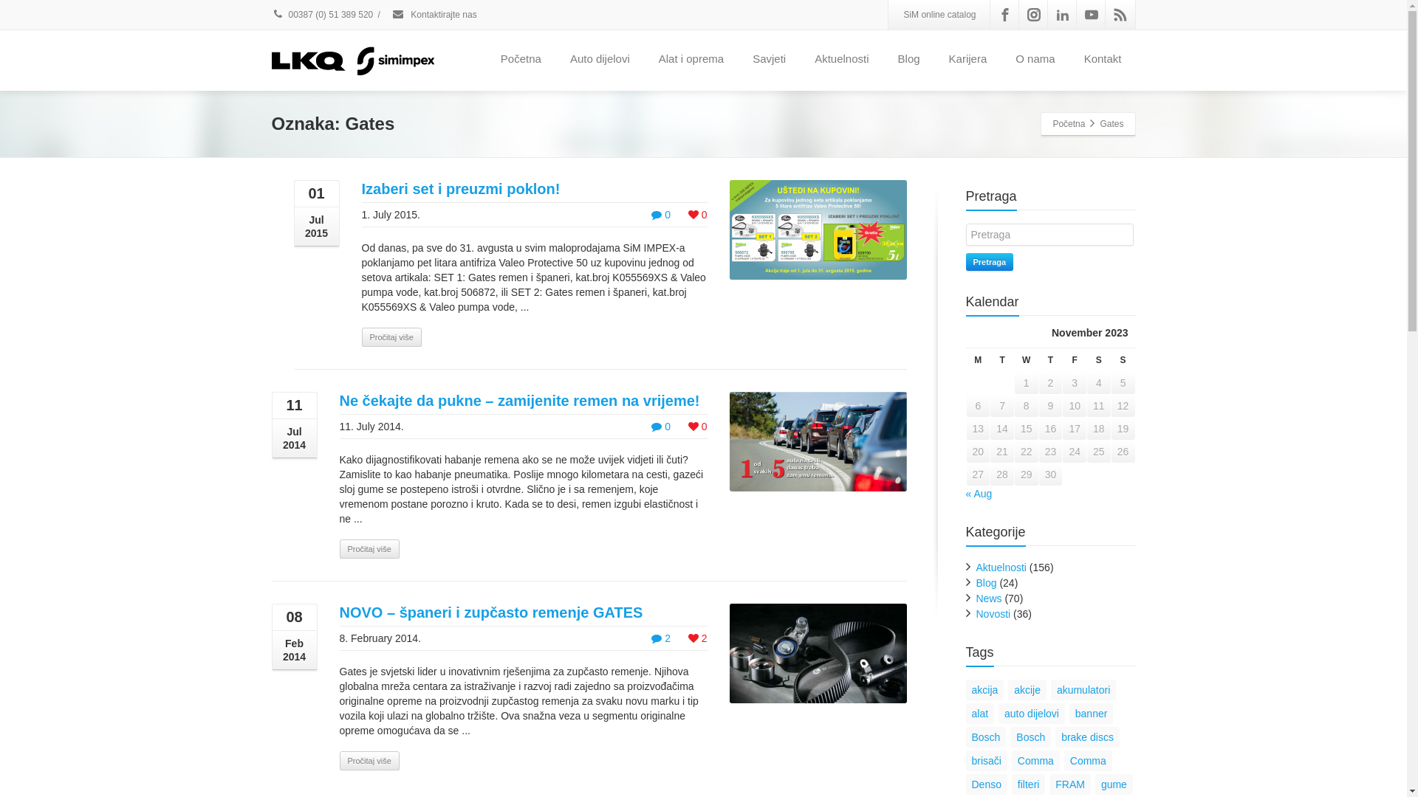  I want to click on Comma, so click(1089, 761).